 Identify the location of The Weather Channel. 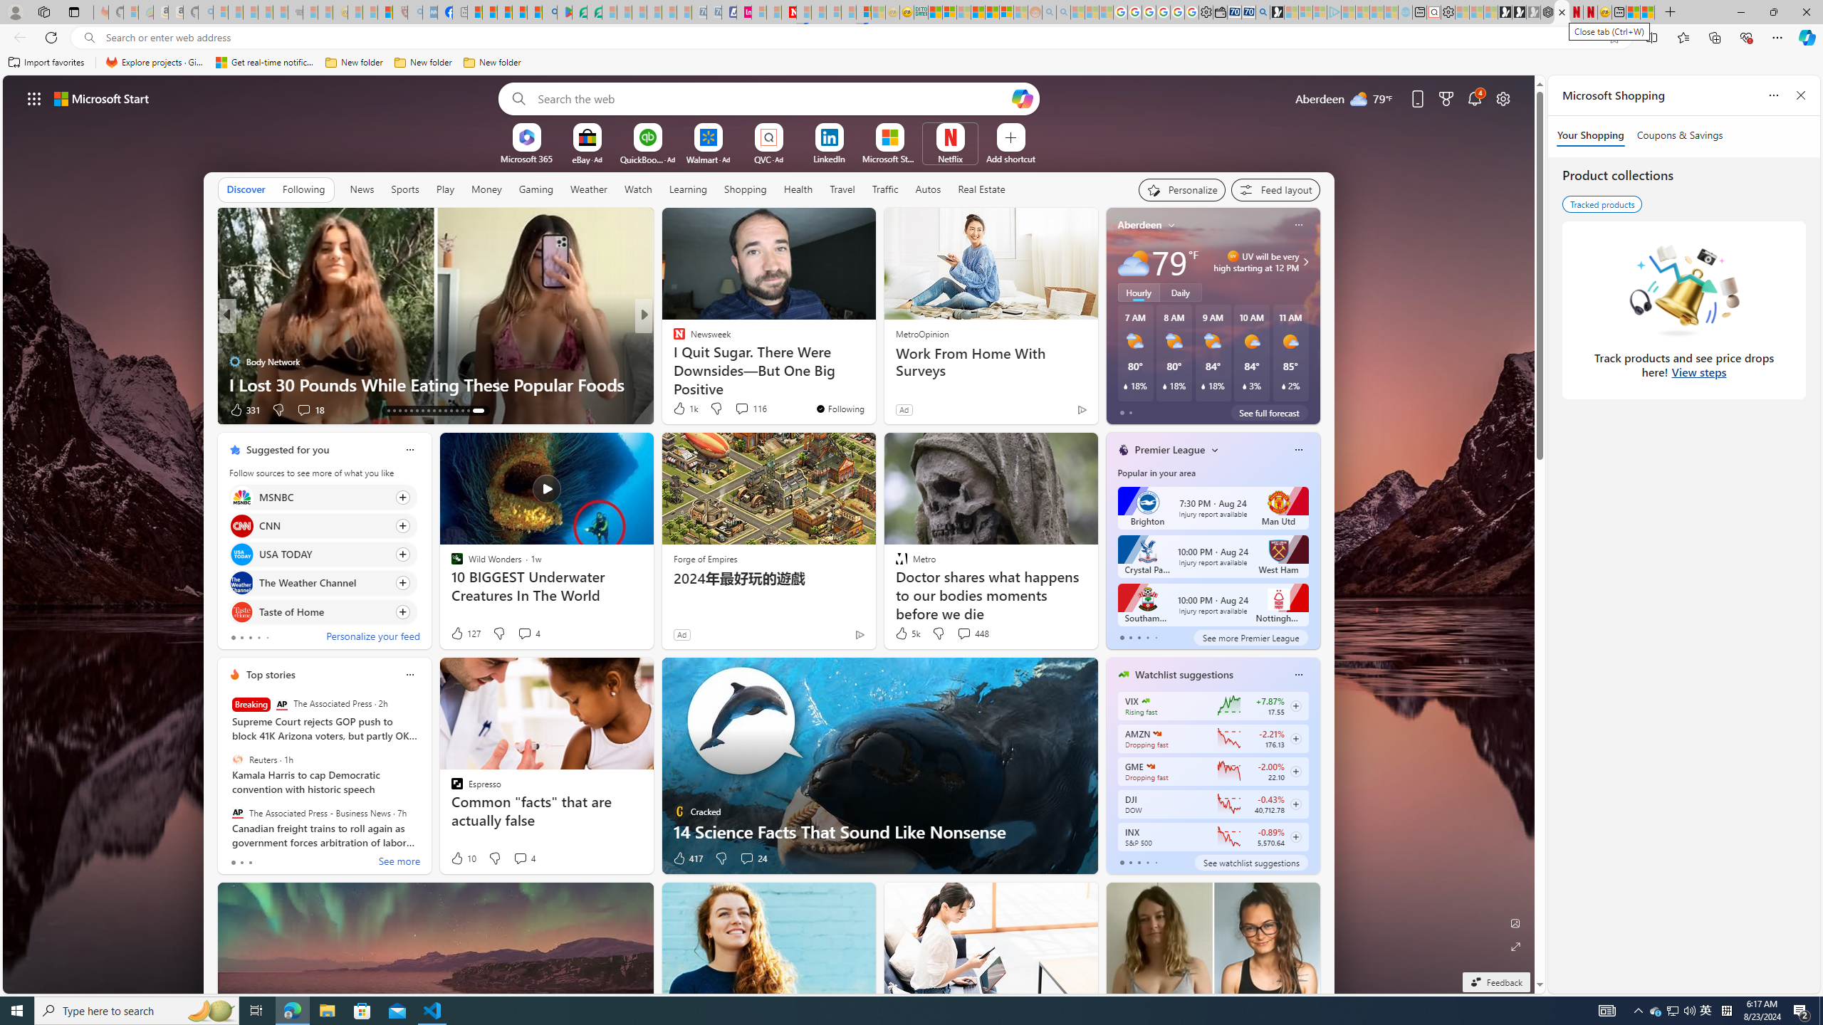
(241, 584).